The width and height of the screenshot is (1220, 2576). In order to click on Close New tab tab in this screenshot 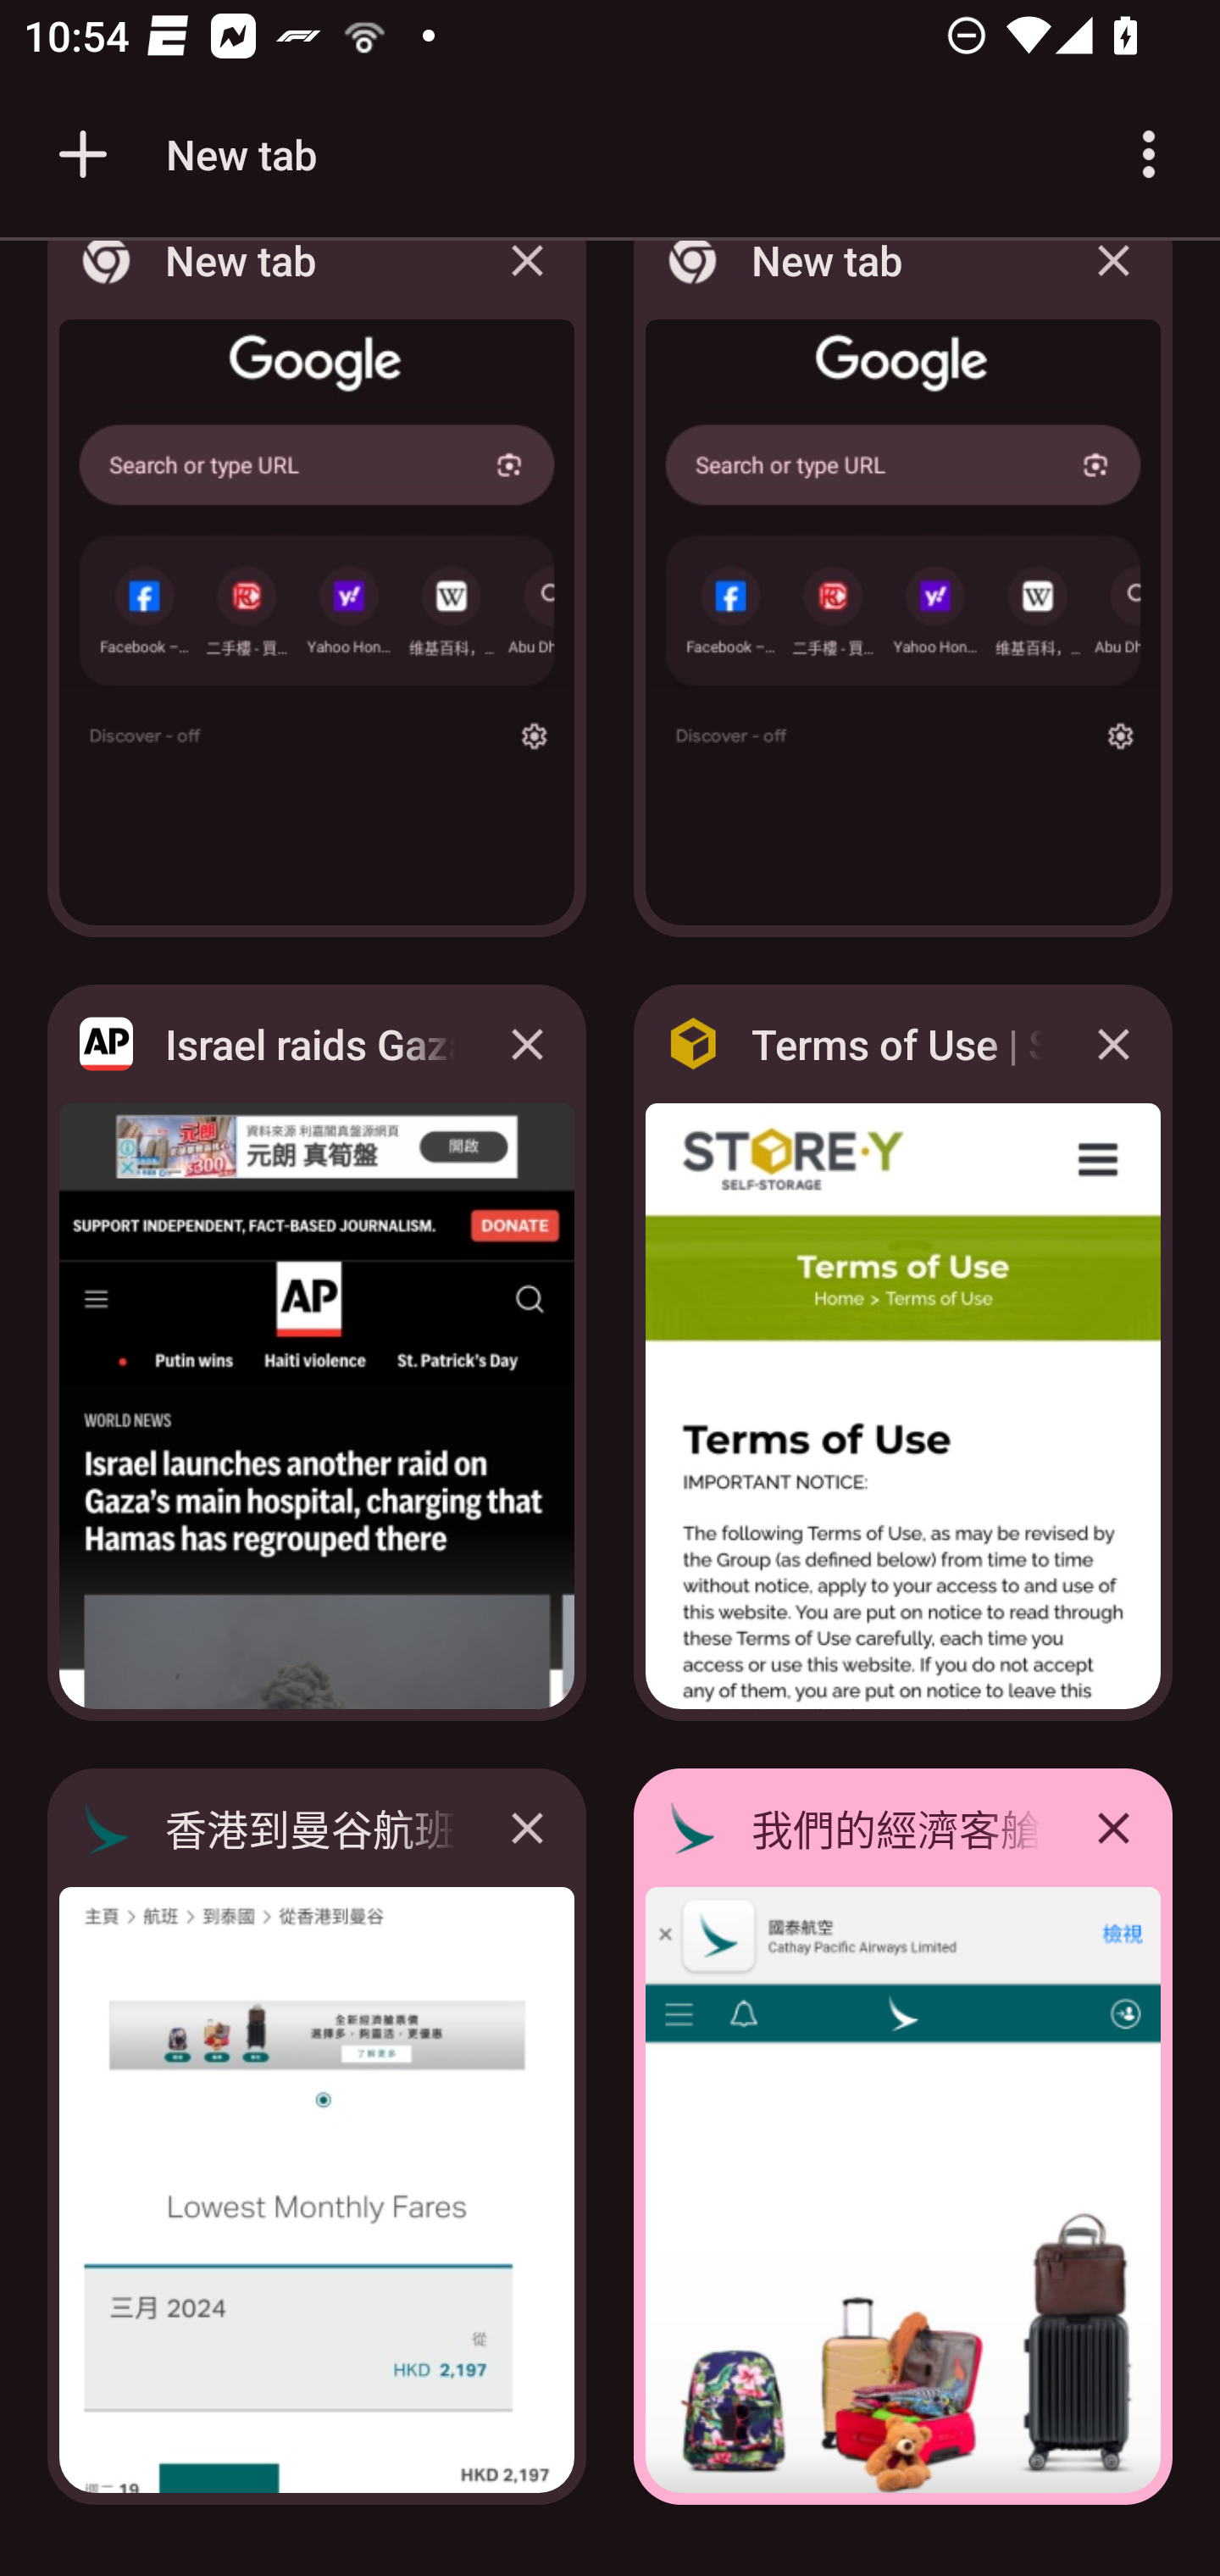, I will do `click(527, 285)`.